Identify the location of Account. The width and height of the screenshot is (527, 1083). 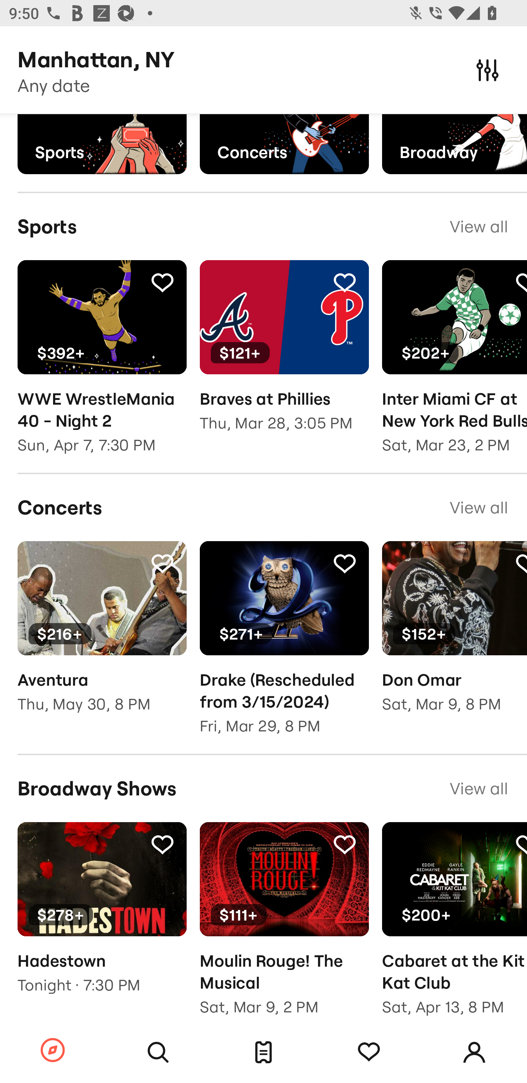
(474, 1052).